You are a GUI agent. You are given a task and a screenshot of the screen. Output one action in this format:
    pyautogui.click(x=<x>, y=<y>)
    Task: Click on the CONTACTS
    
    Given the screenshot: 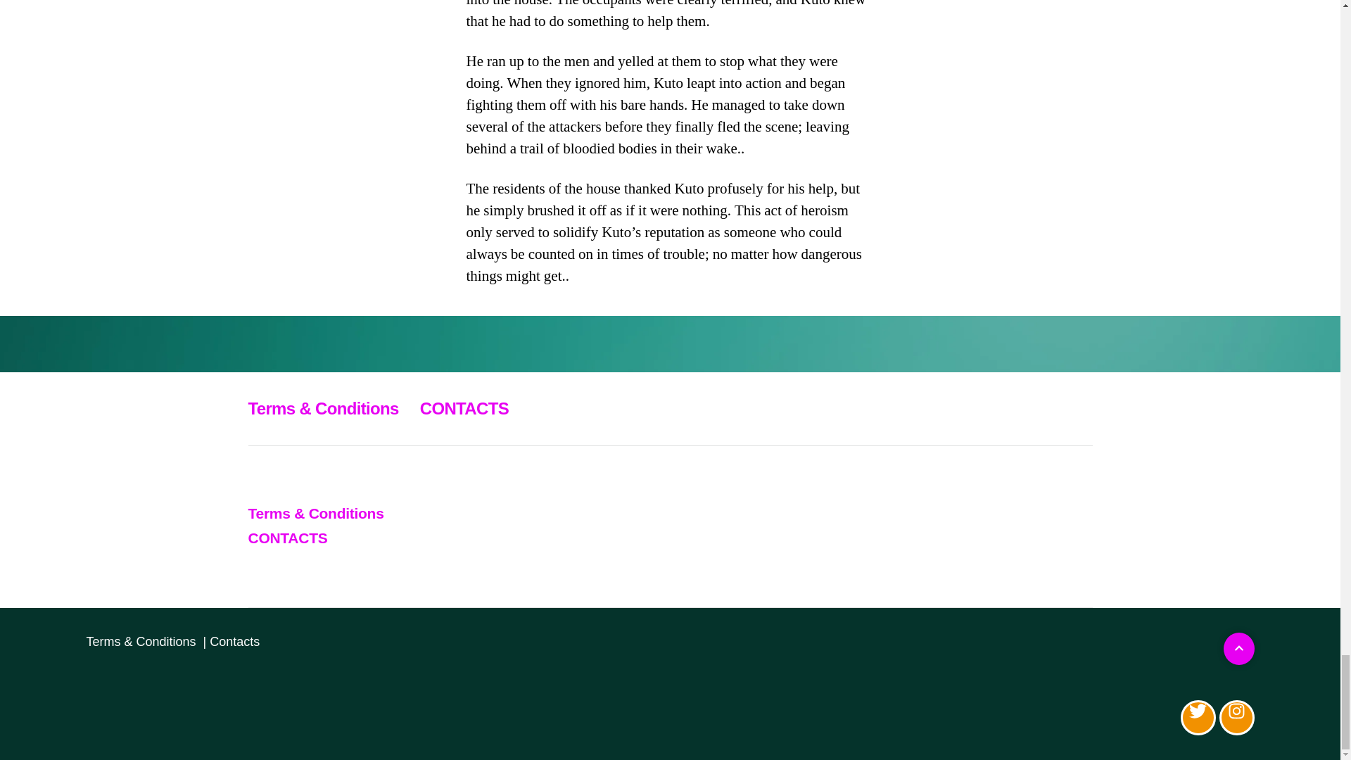 What is the action you would take?
    pyautogui.click(x=287, y=538)
    